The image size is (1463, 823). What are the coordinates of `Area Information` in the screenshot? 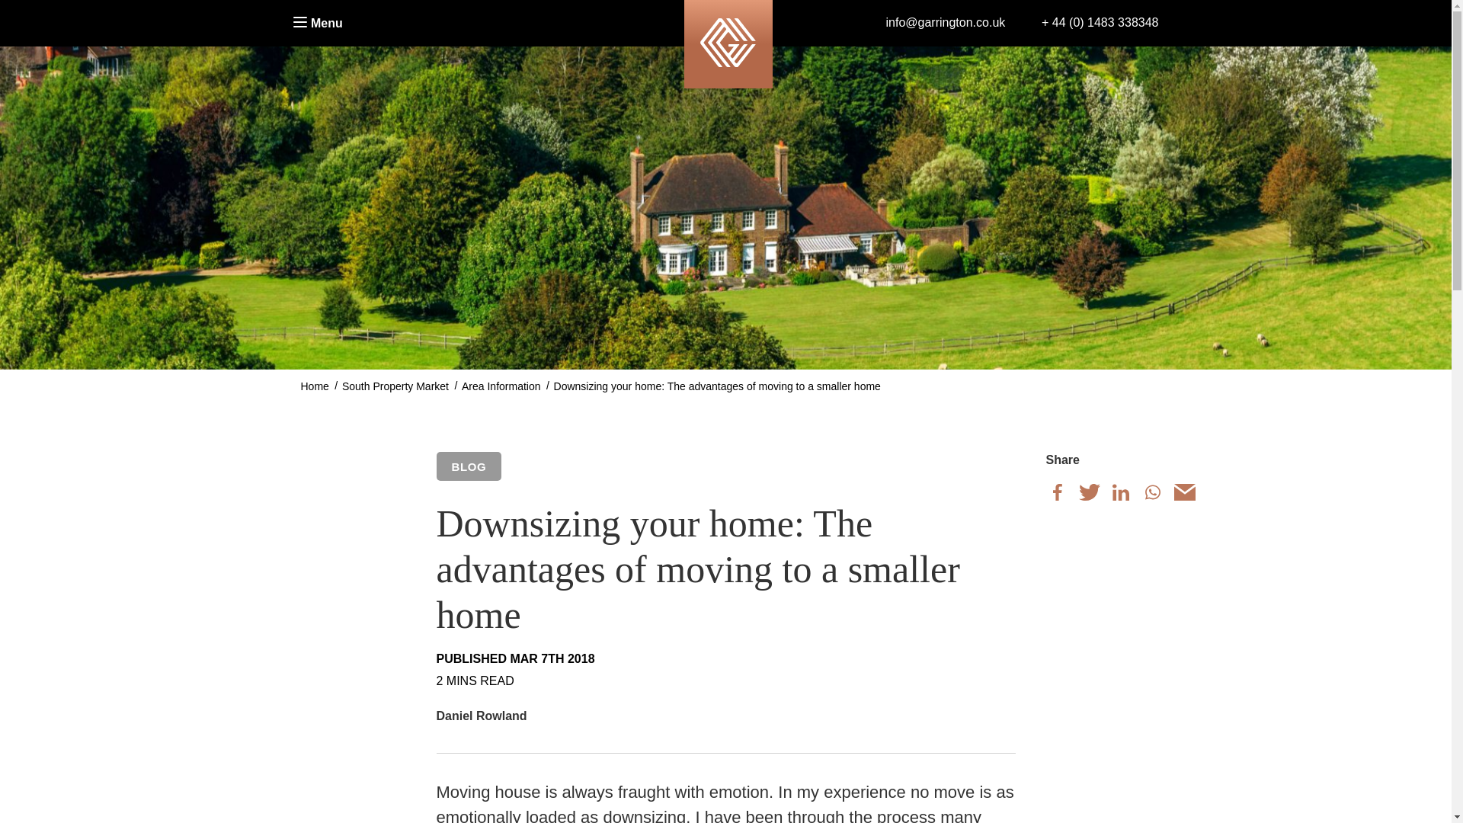 It's located at (501, 386).